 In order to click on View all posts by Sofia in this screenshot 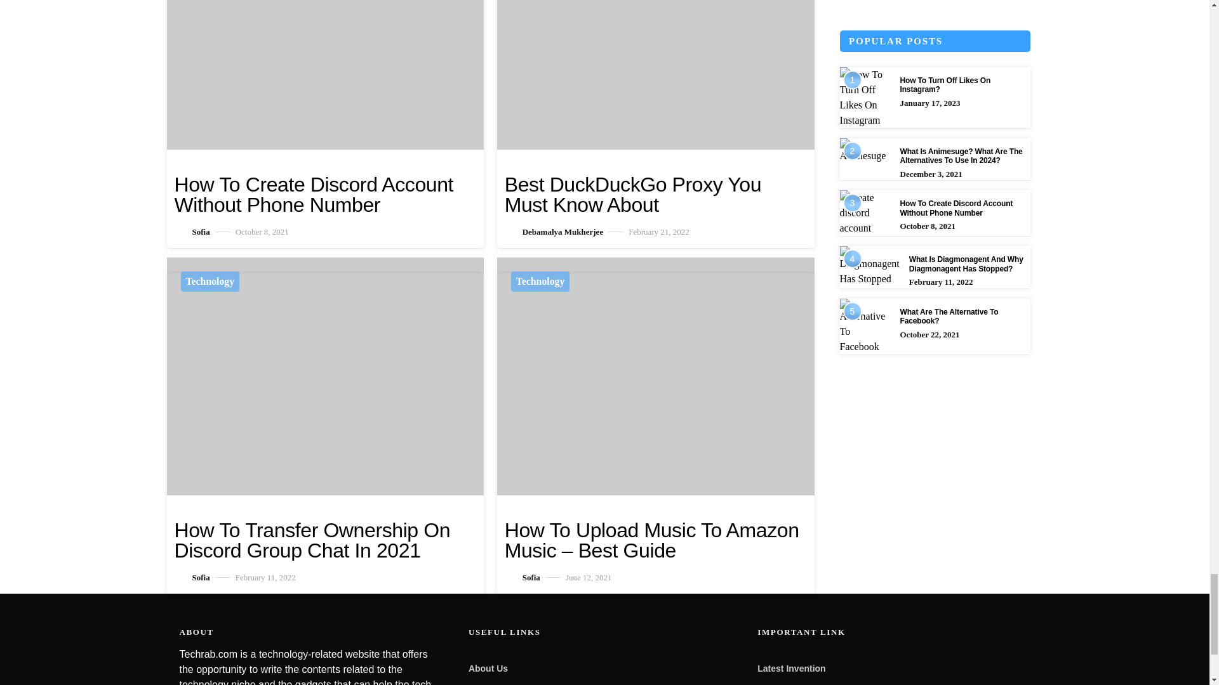, I will do `click(192, 231)`.